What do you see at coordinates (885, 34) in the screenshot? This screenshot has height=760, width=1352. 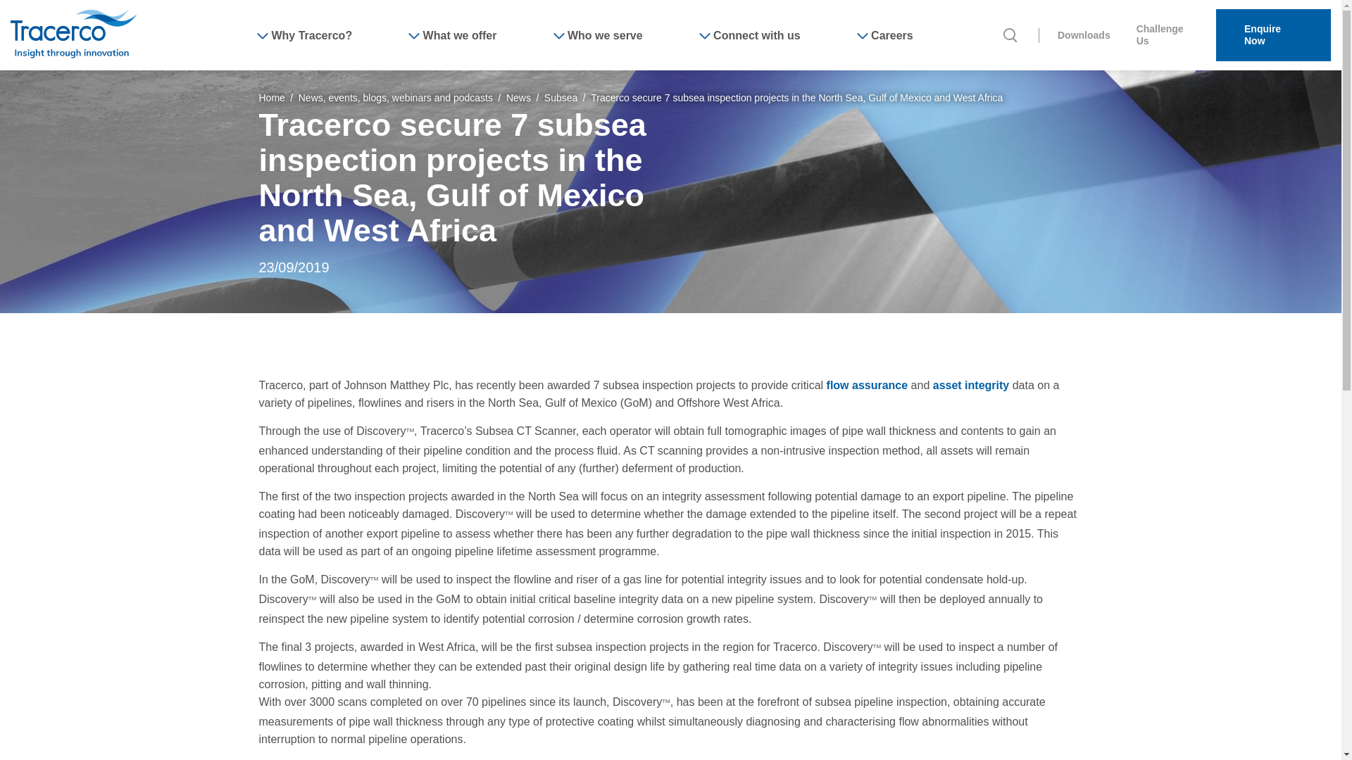 I see `Careers` at bounding box center [885, 34].